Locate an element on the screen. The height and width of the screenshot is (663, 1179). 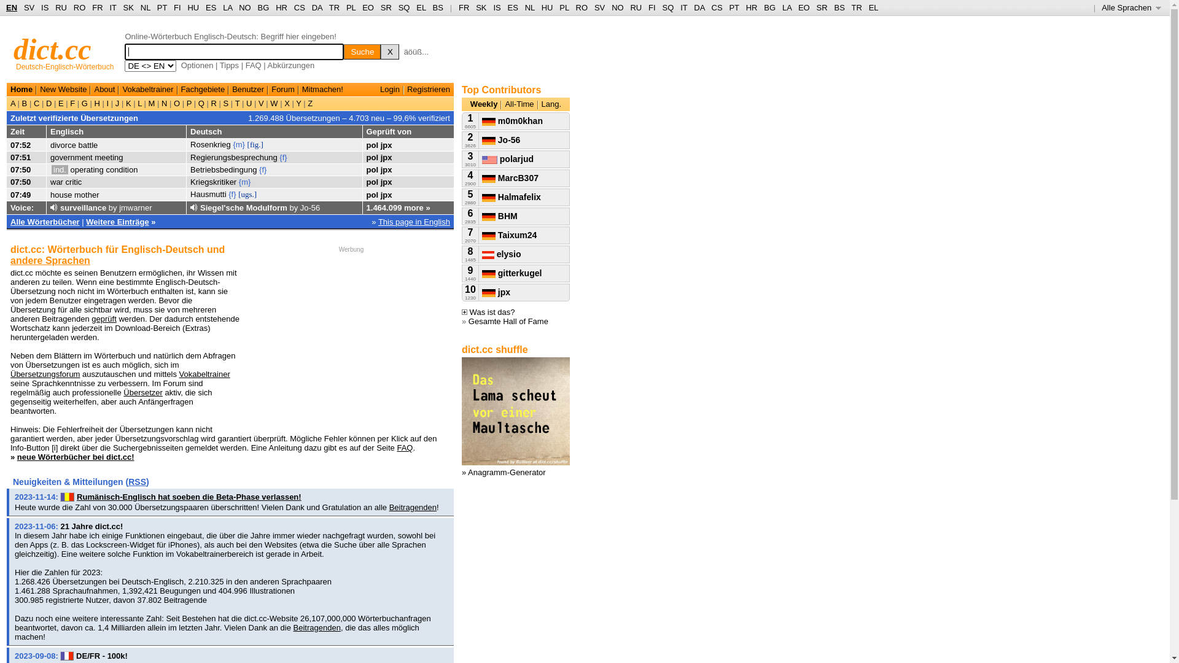
jpx is located at coordinates (387, 195).